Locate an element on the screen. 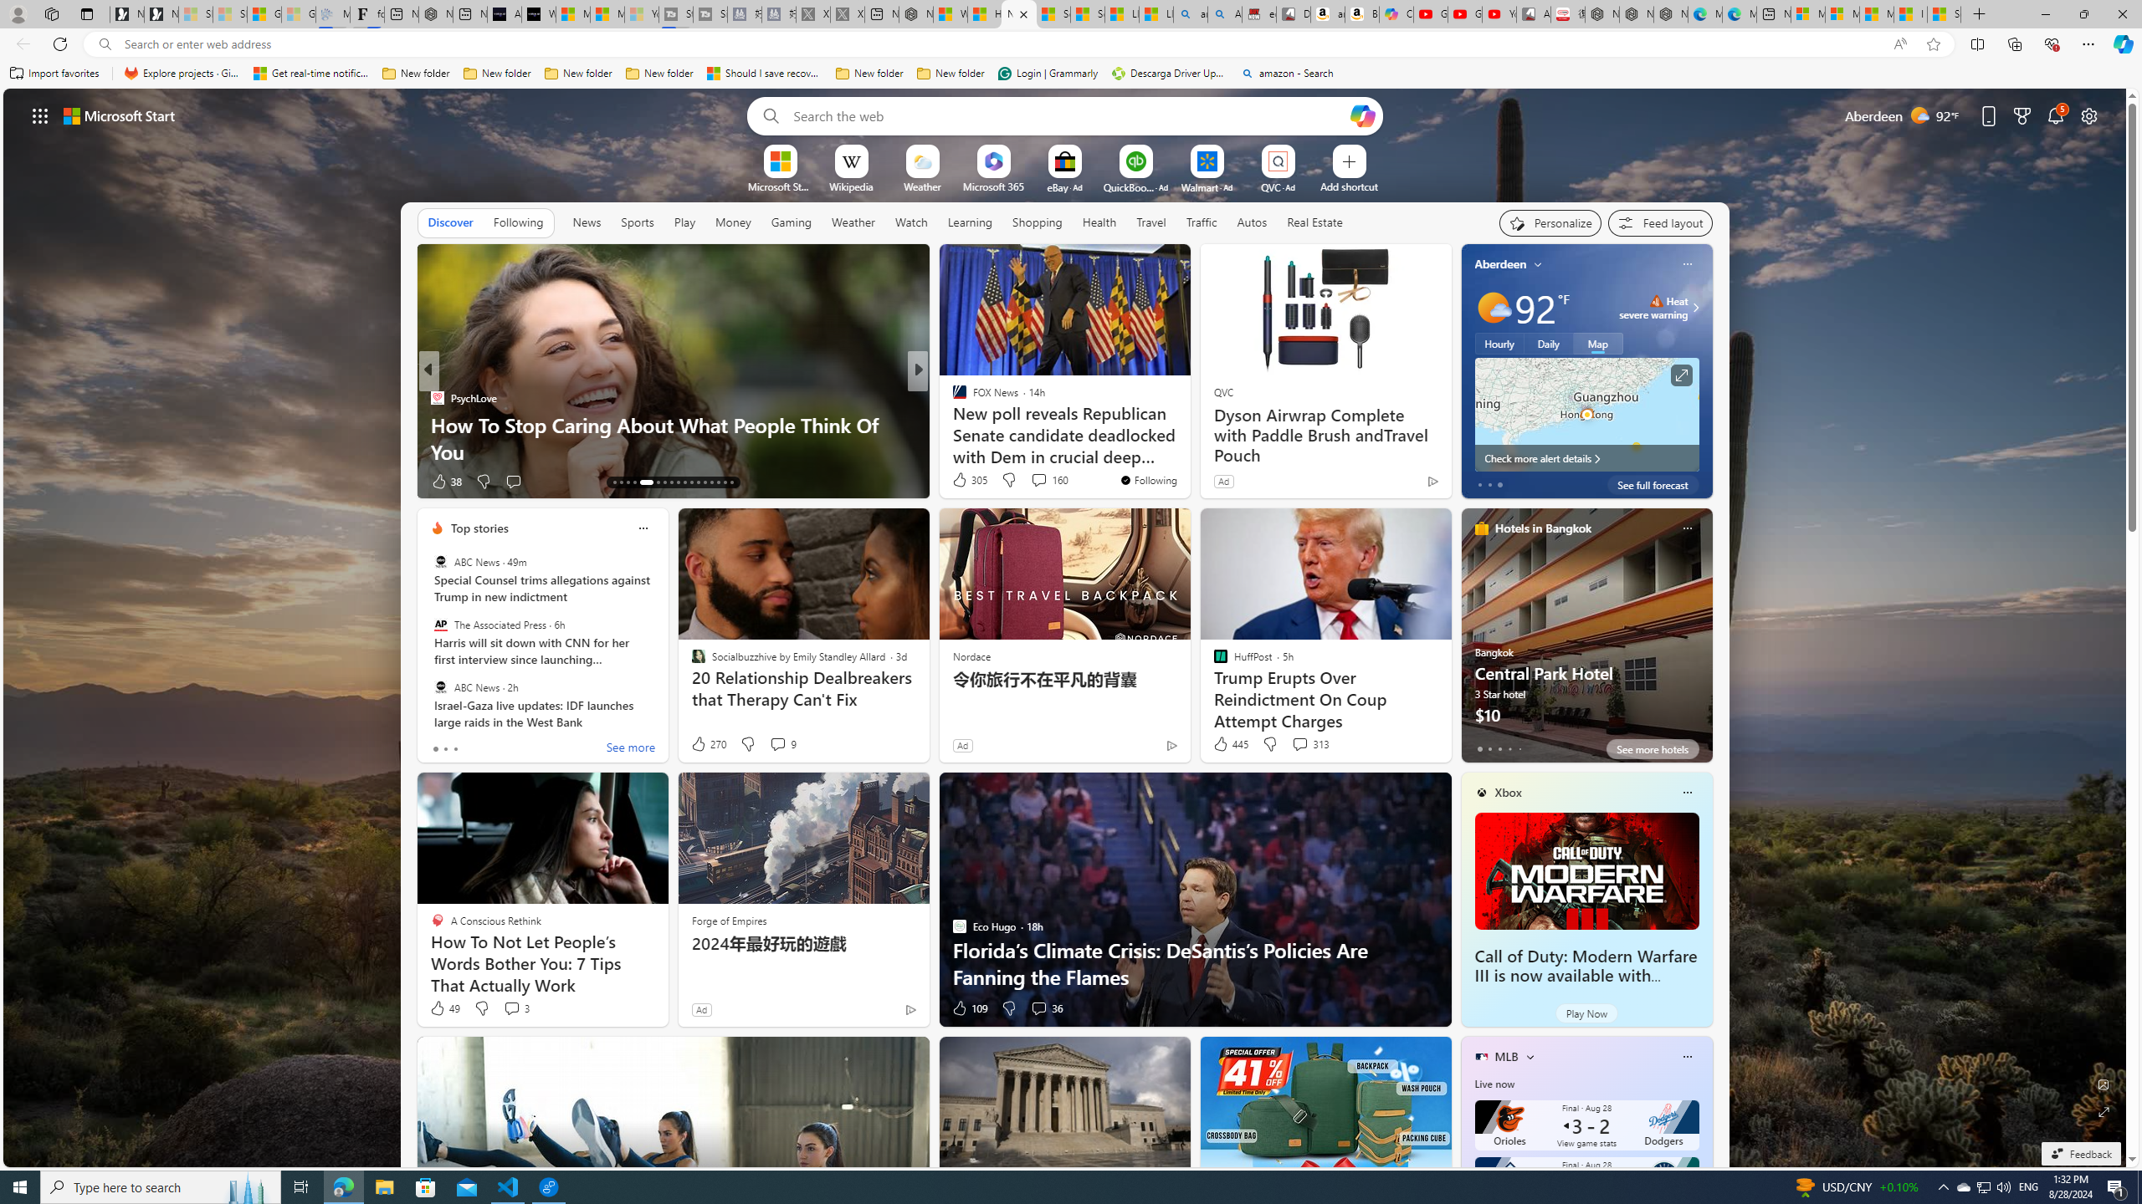 This screenshot has width=2142, height=1204. Shopping is located at coordinates (1038, 222).